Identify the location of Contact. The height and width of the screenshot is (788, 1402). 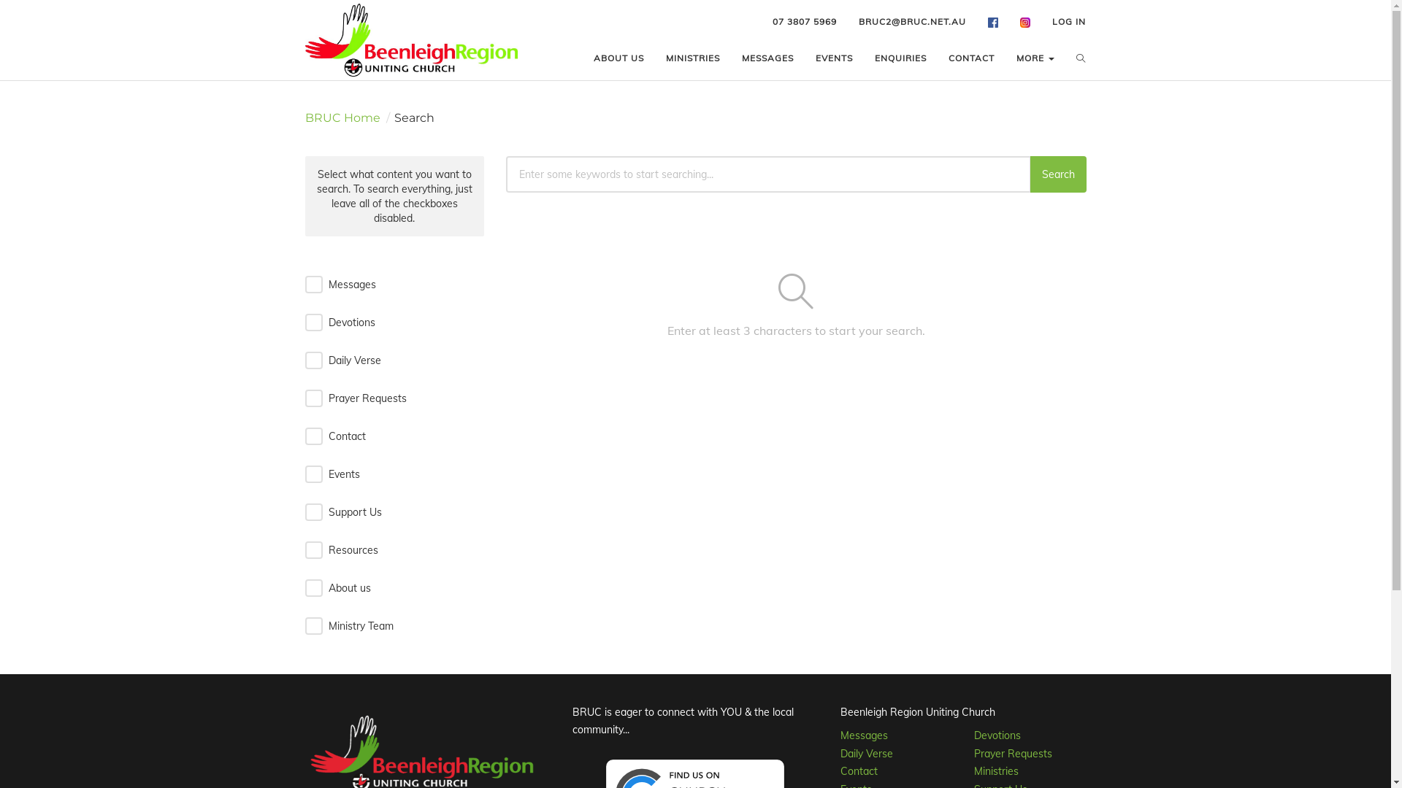
(859, 771).